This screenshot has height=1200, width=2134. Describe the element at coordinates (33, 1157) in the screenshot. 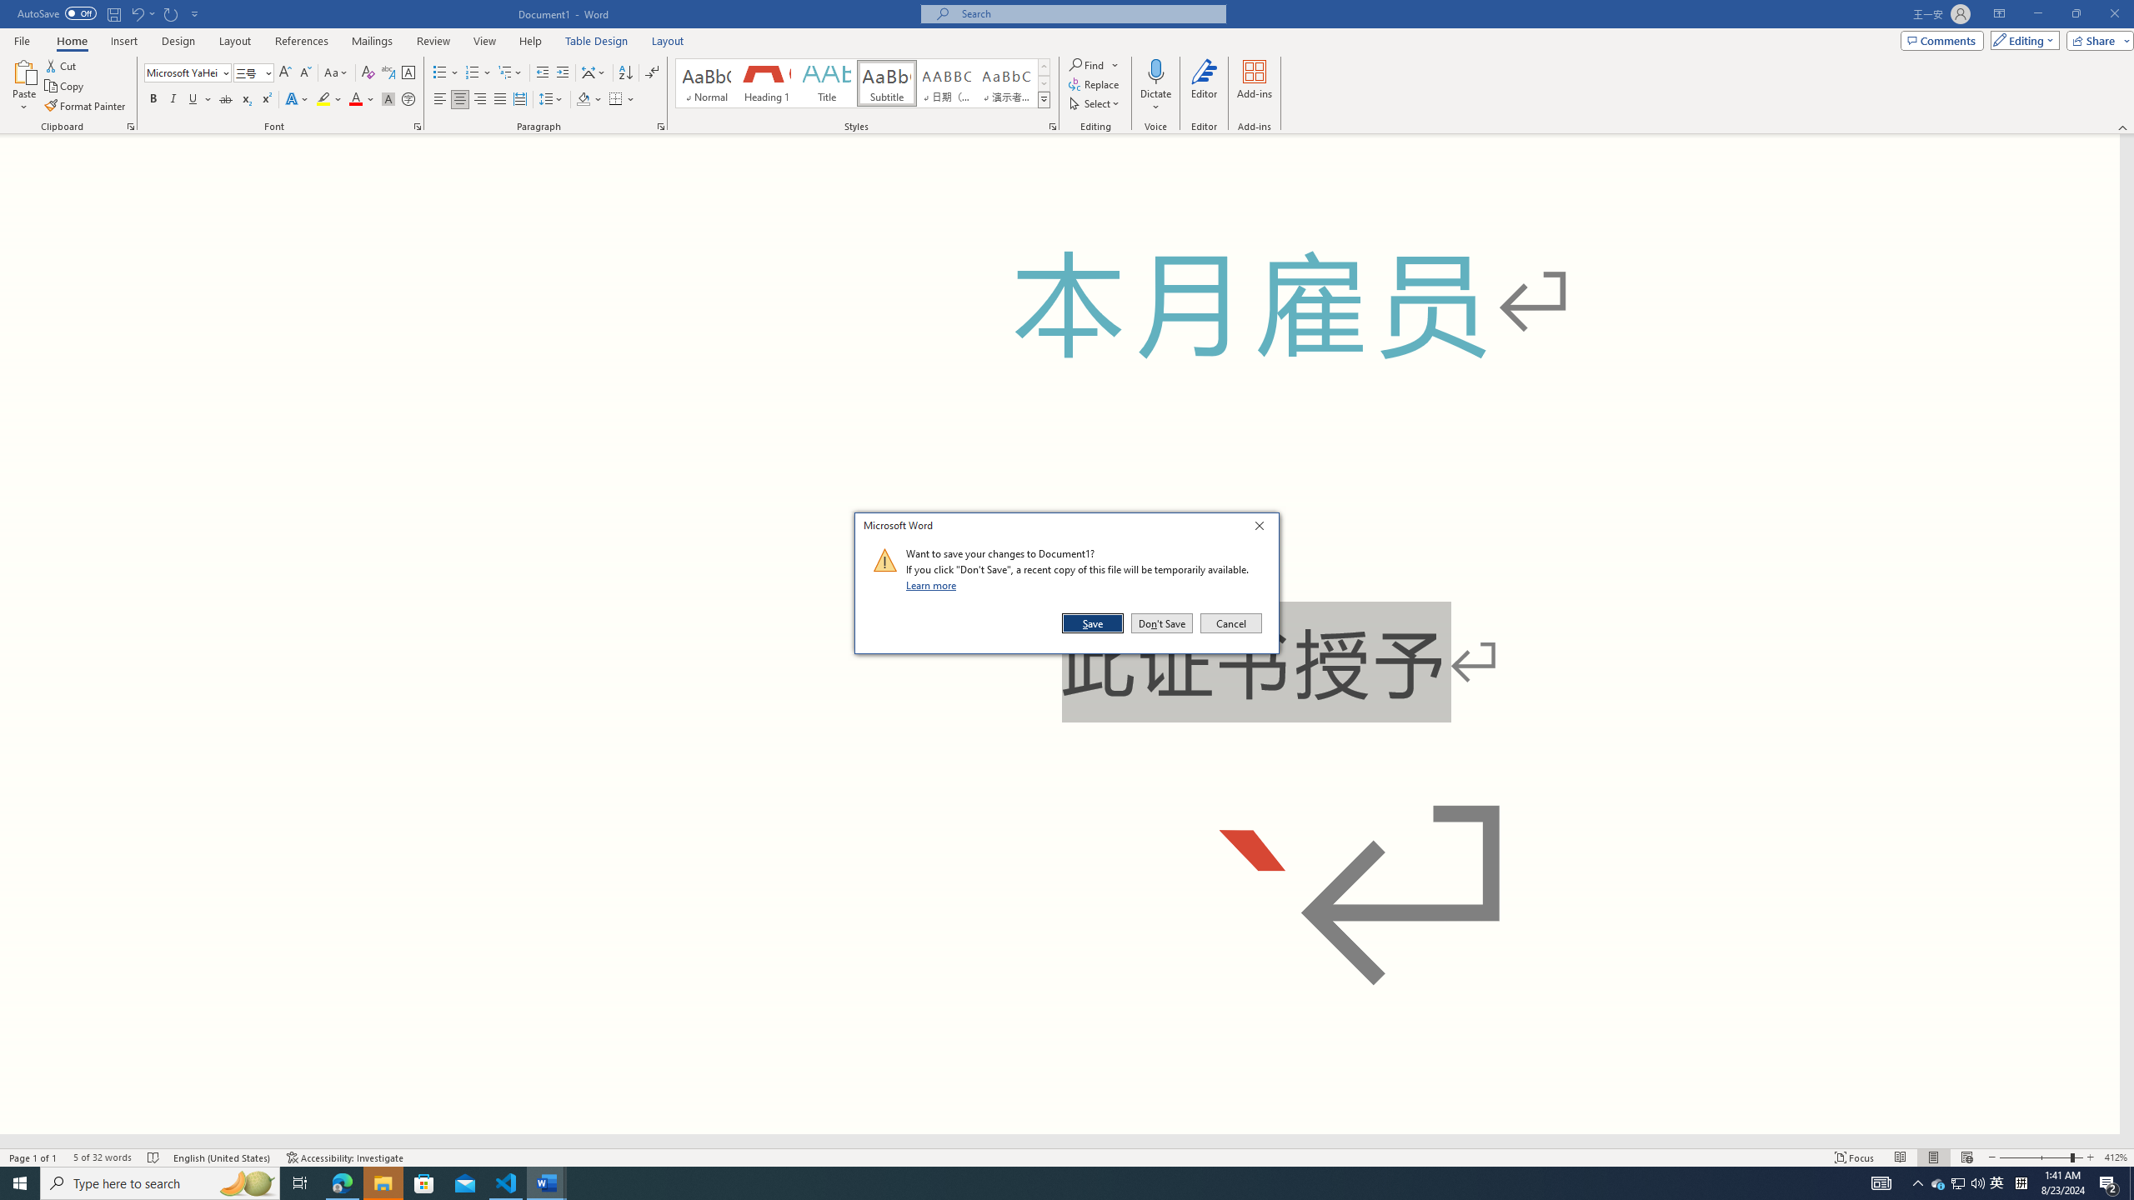

I see `Page Number Page 1 of 1` at that location.